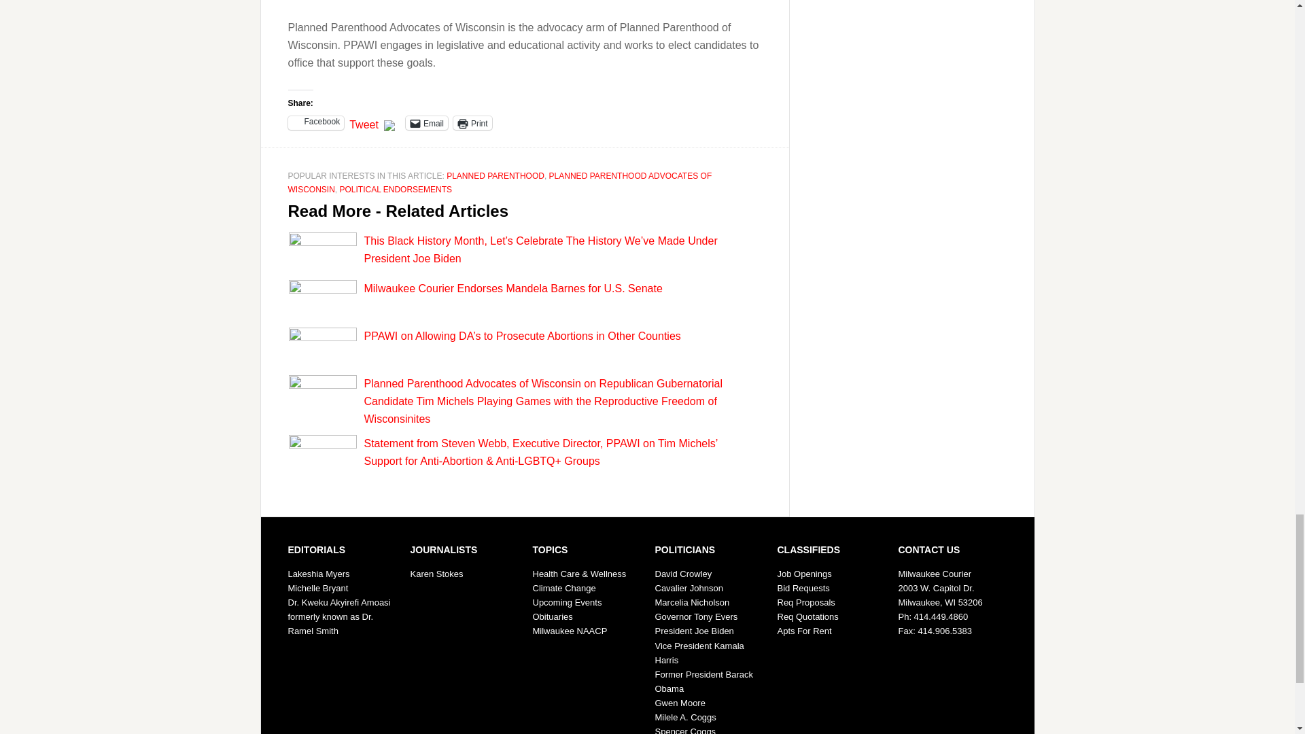 This screenshot has width=1305, height=734. What do you see at coordinates (316, 122) in the screenshot?
I see `Facebook` at bounding box center [316, 122].